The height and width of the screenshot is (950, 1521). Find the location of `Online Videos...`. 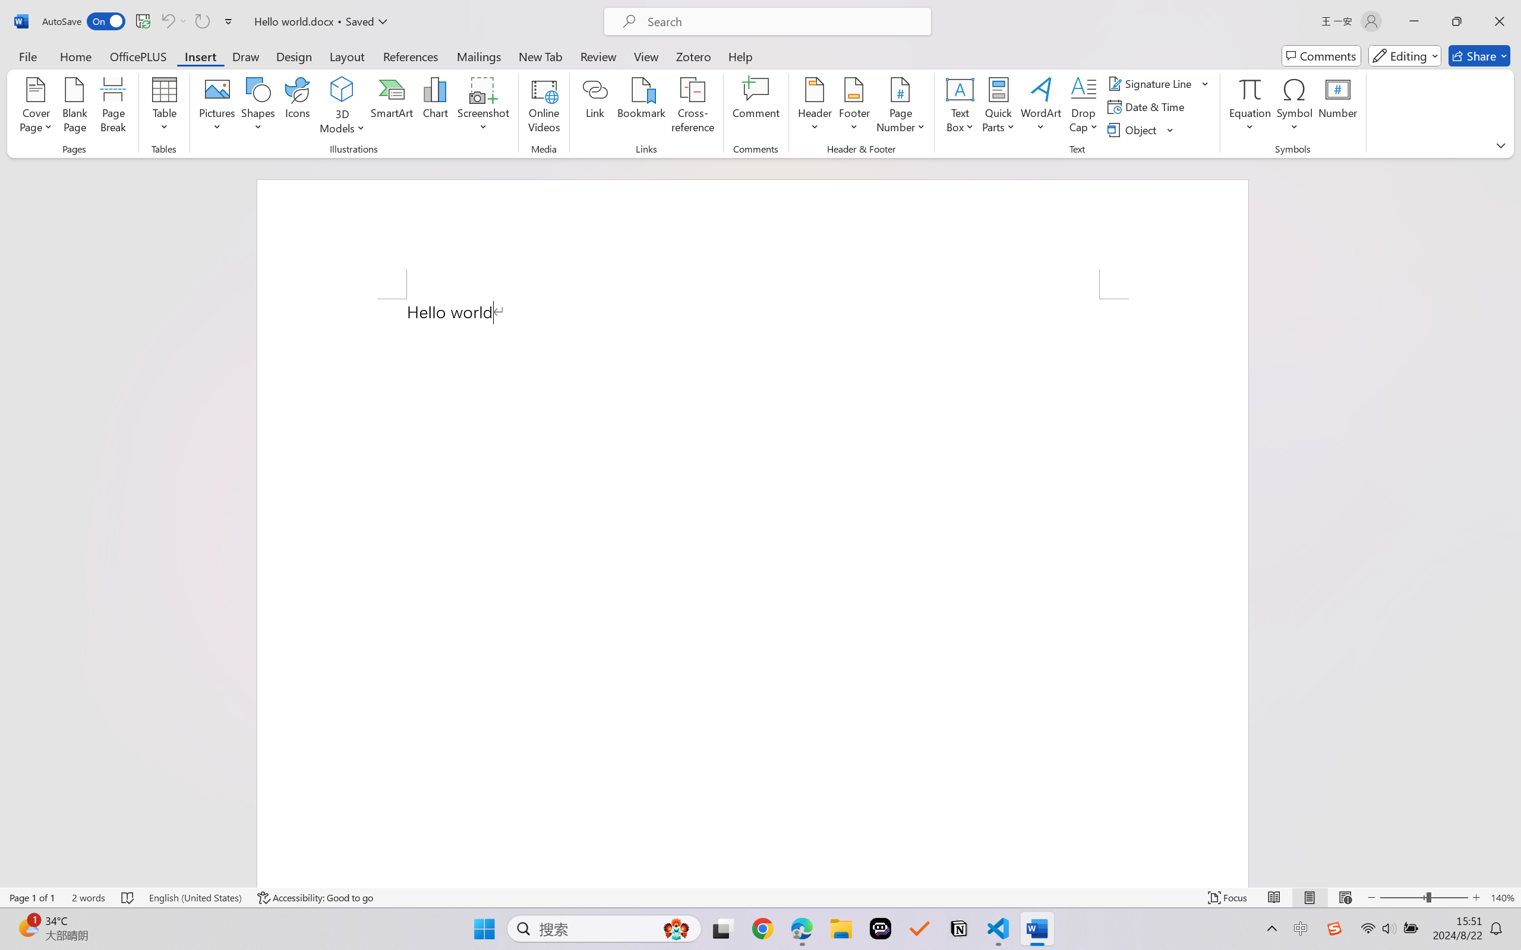

Online Videos... is located at coordinates (544, 107).